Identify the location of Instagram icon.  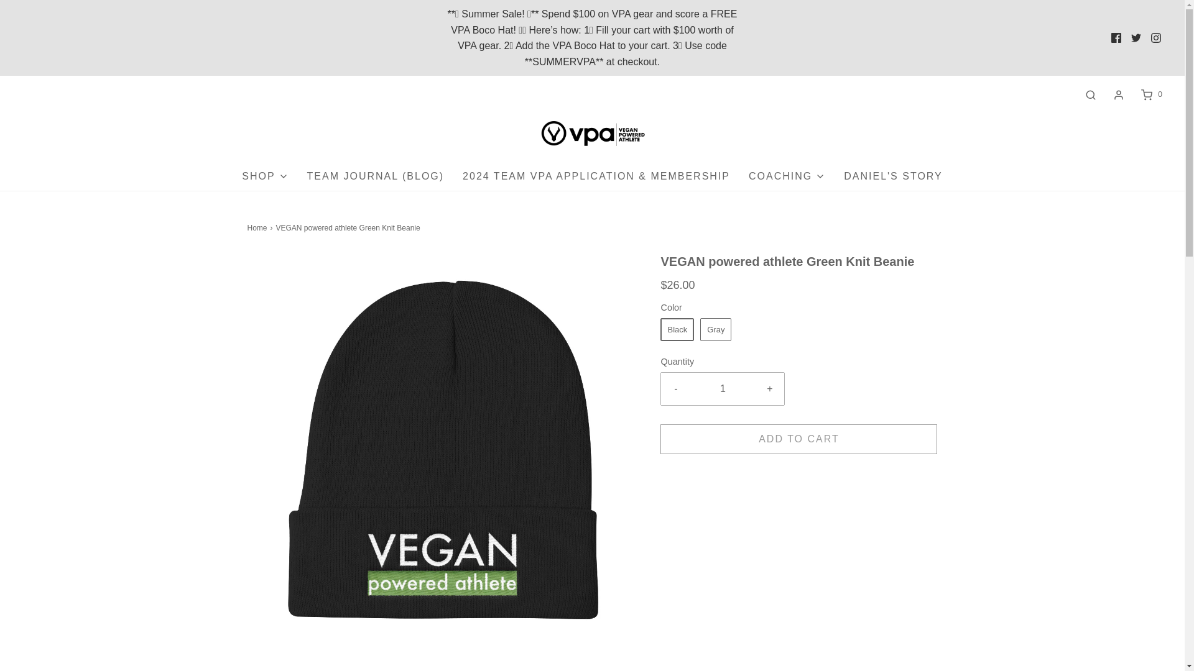
(1156, 37).